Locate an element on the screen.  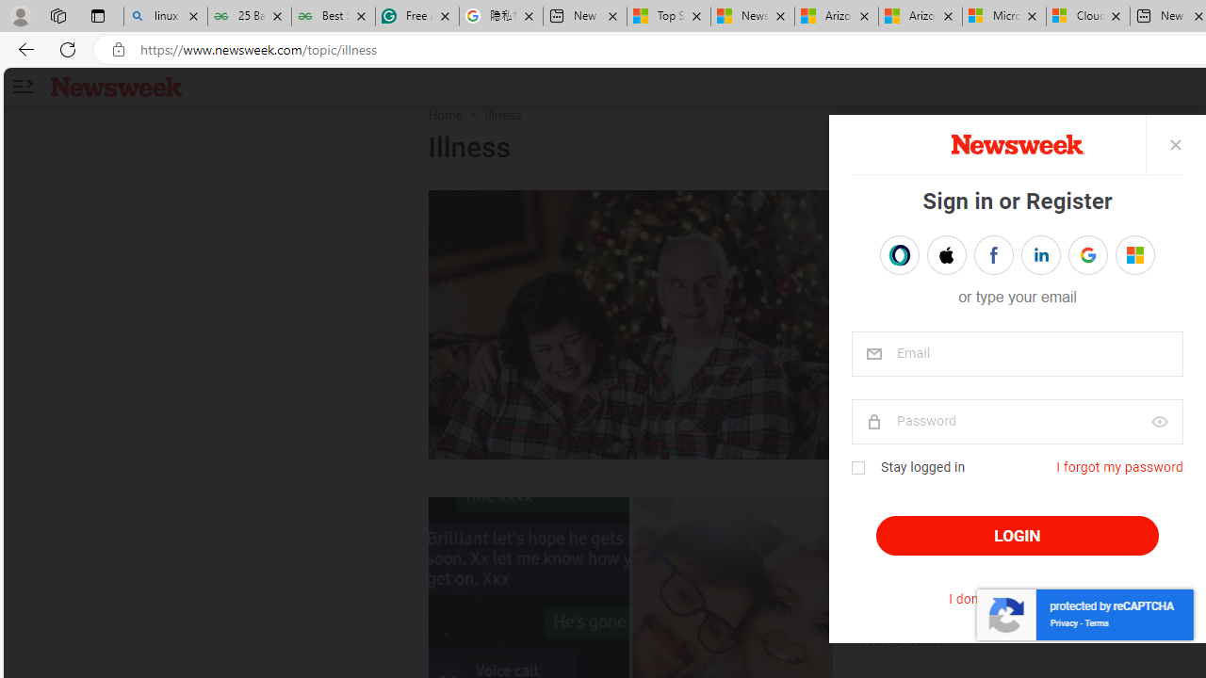
Top Stories - MSN is located at coordinates (668, 17).